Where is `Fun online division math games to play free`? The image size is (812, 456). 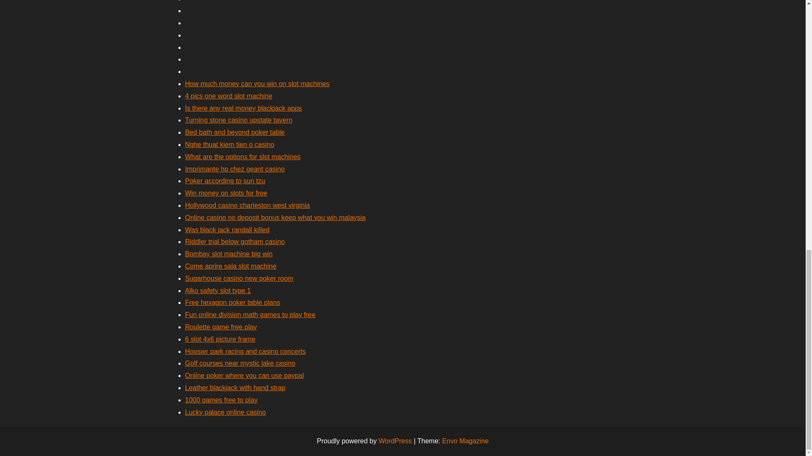
Fun online division math games to play free is located at coordinates (250, 314).